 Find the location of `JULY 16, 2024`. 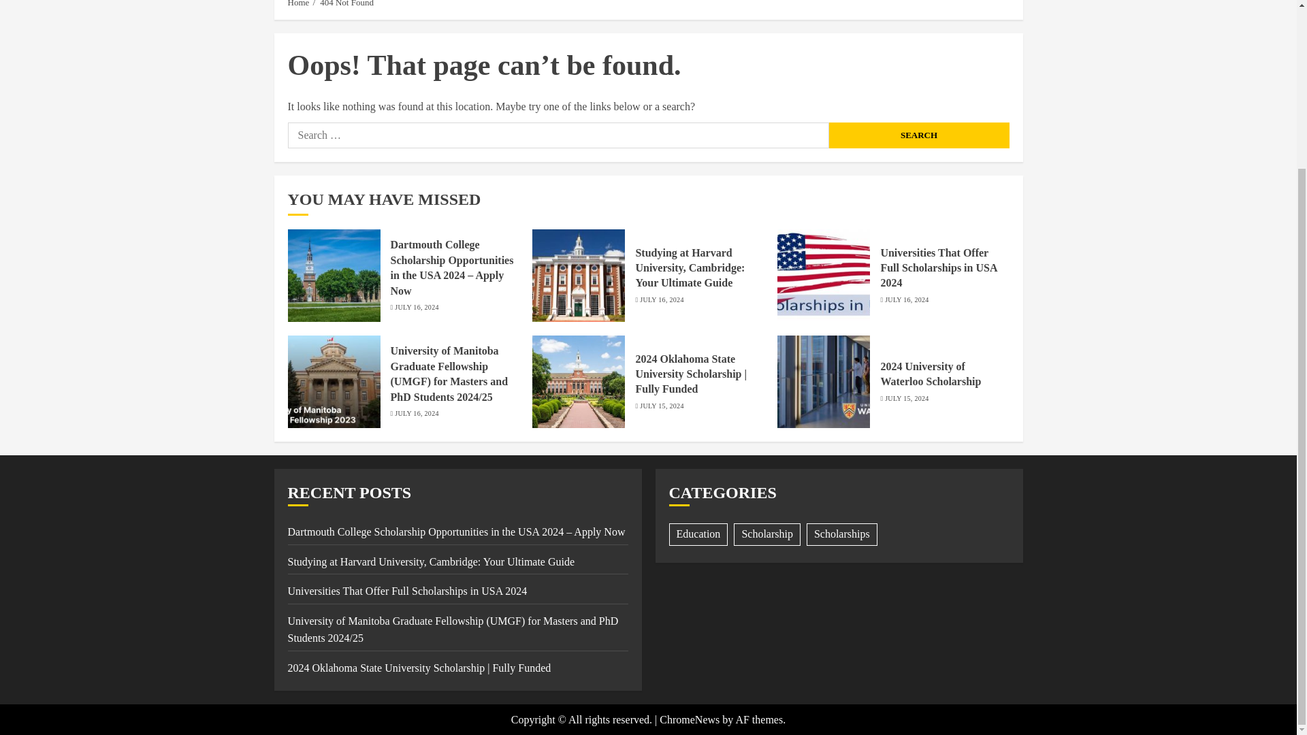

JULY 16, 2024 is located at coordinates (416, 413).